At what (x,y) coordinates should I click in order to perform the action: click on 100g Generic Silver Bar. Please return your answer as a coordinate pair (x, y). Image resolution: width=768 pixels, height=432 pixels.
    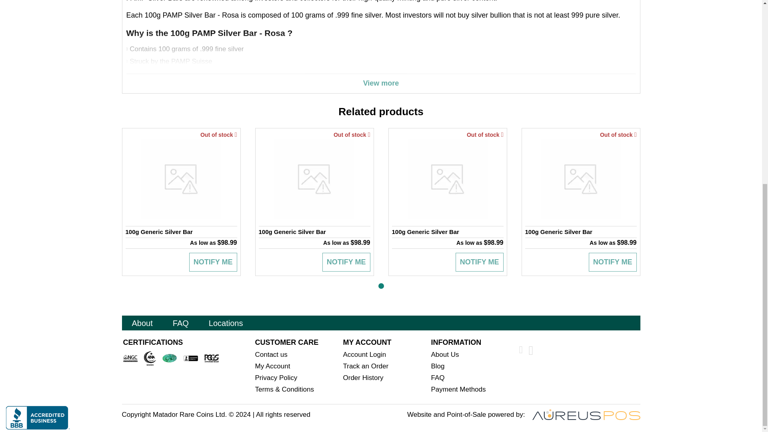
    Looking at the image, I should click on (314, 232).